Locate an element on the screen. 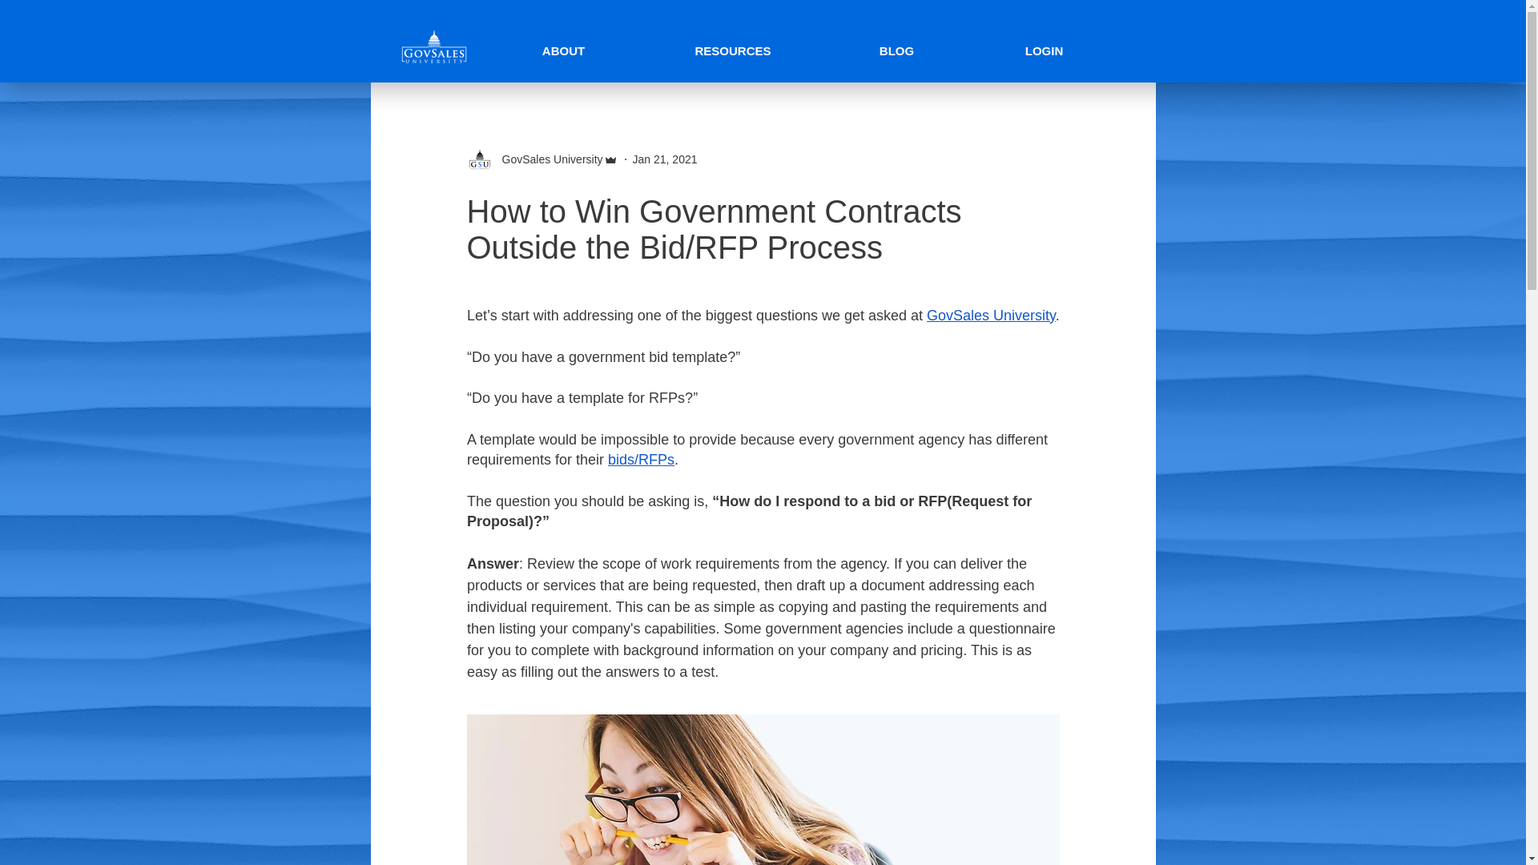 The height and width of the screenshot is (865, 1538). Jan 21, 2021 is located at coordinates (665, 159).